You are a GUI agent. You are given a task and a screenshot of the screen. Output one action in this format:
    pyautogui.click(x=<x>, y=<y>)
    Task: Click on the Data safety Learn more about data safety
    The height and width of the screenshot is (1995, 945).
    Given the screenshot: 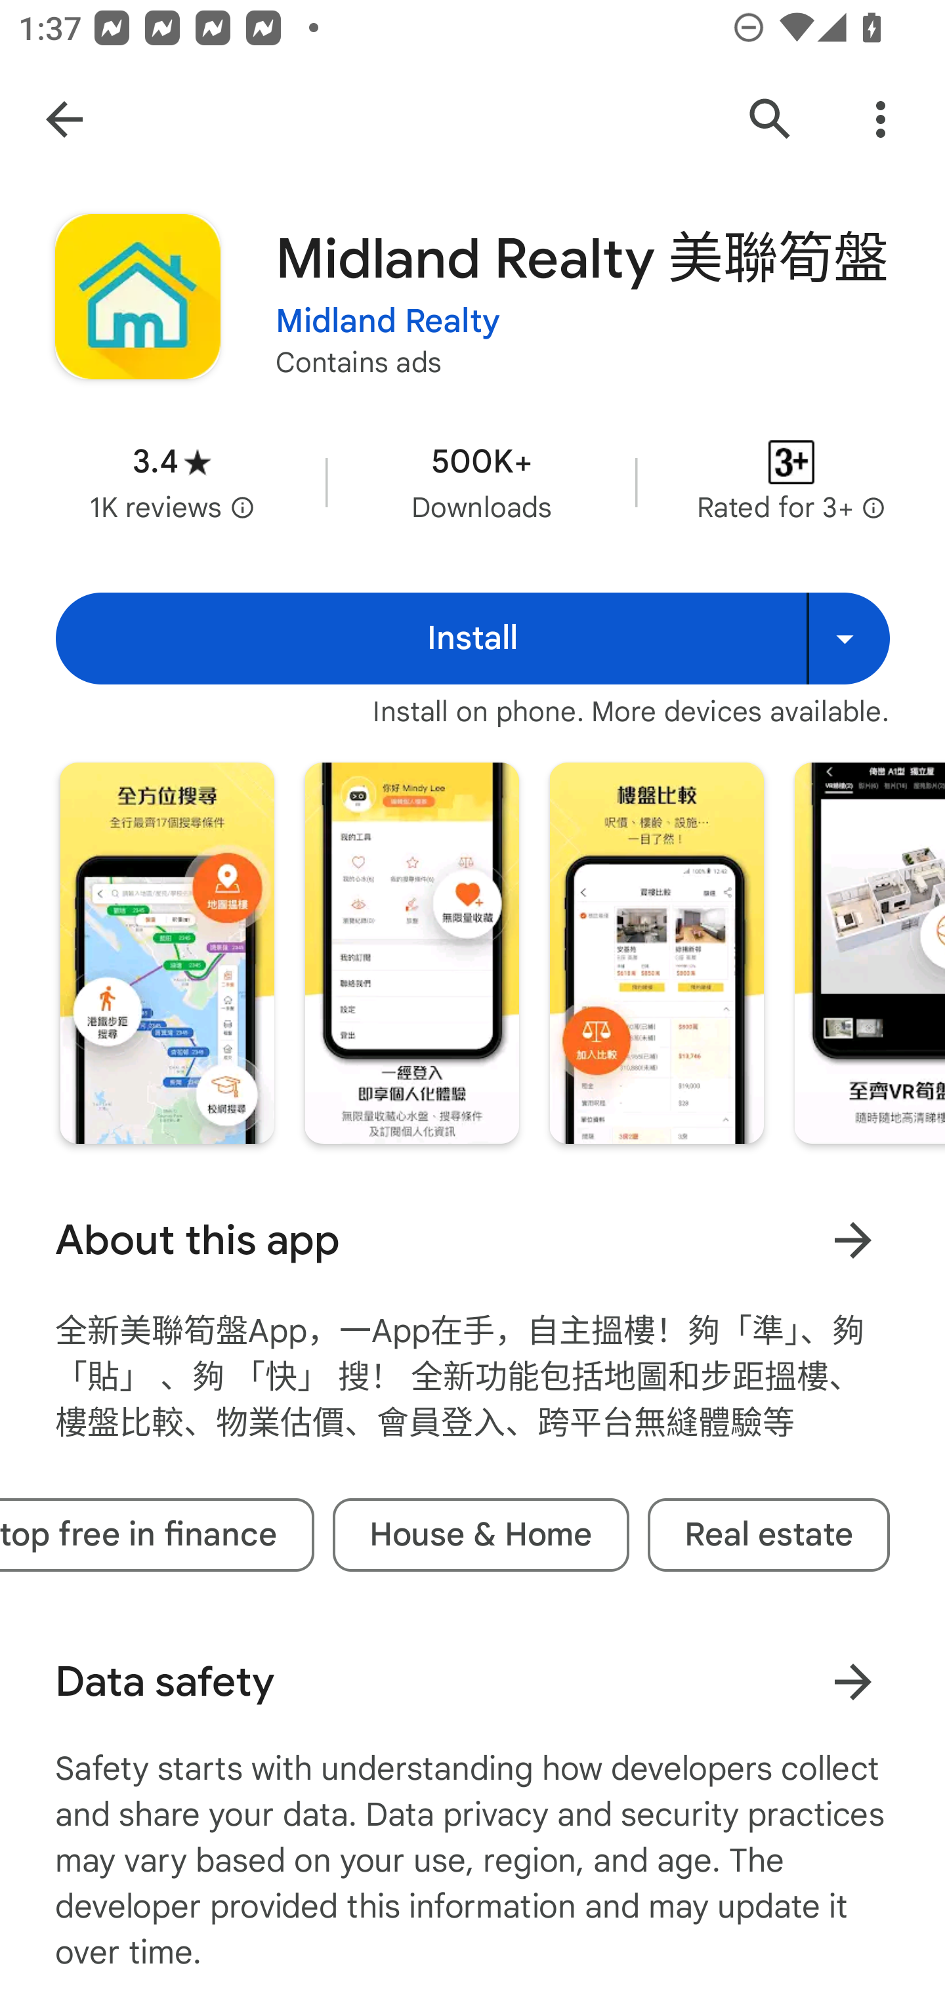 What is the action you would take?
    pyautogui.click(x=472, y=1681)
    